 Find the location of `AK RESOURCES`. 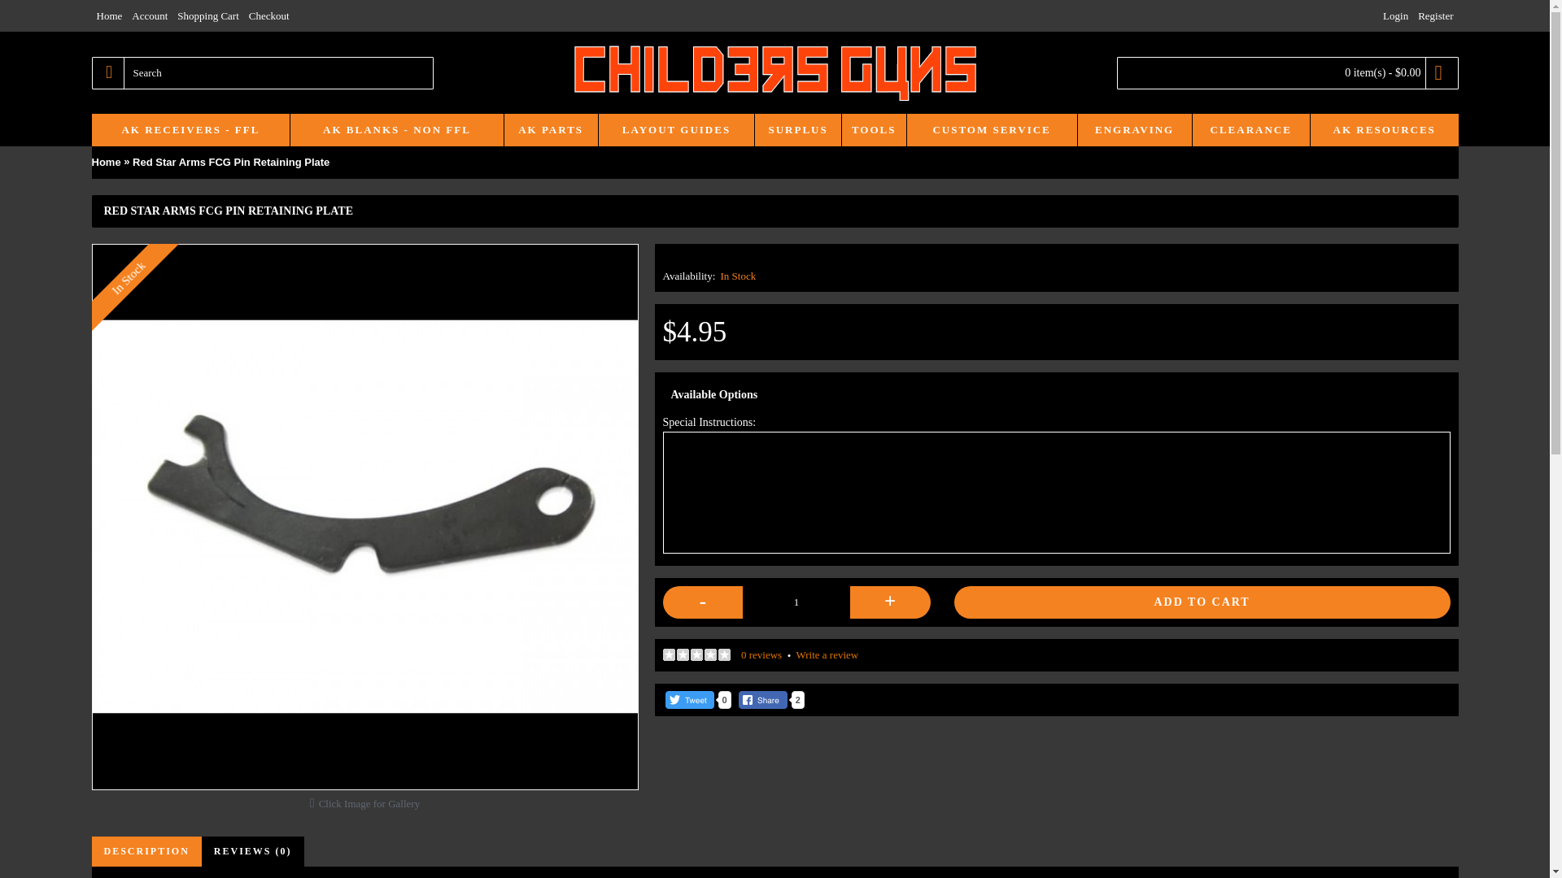

AK RESOURCES is located at coordinates (1385, 130).